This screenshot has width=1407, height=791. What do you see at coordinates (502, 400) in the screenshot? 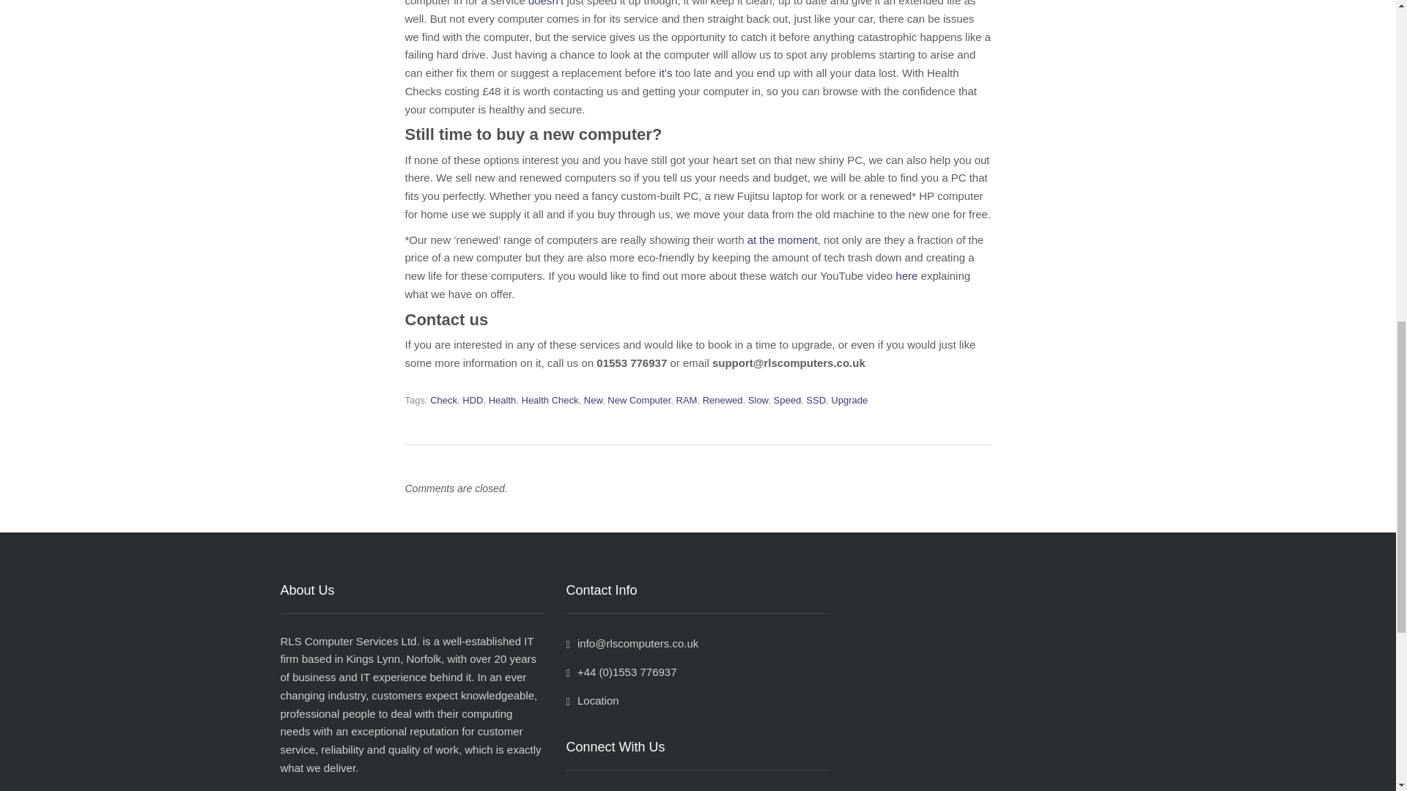
I see `Health` at bounding box center [502, 400].